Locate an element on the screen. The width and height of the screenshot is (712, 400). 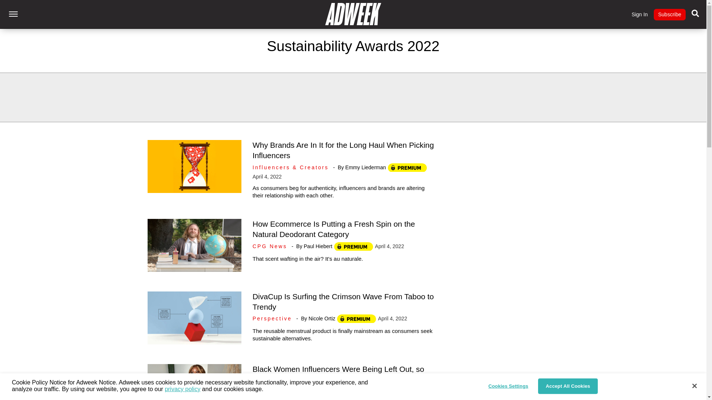
Emmy Liederman is located at coordinates (366, 167).